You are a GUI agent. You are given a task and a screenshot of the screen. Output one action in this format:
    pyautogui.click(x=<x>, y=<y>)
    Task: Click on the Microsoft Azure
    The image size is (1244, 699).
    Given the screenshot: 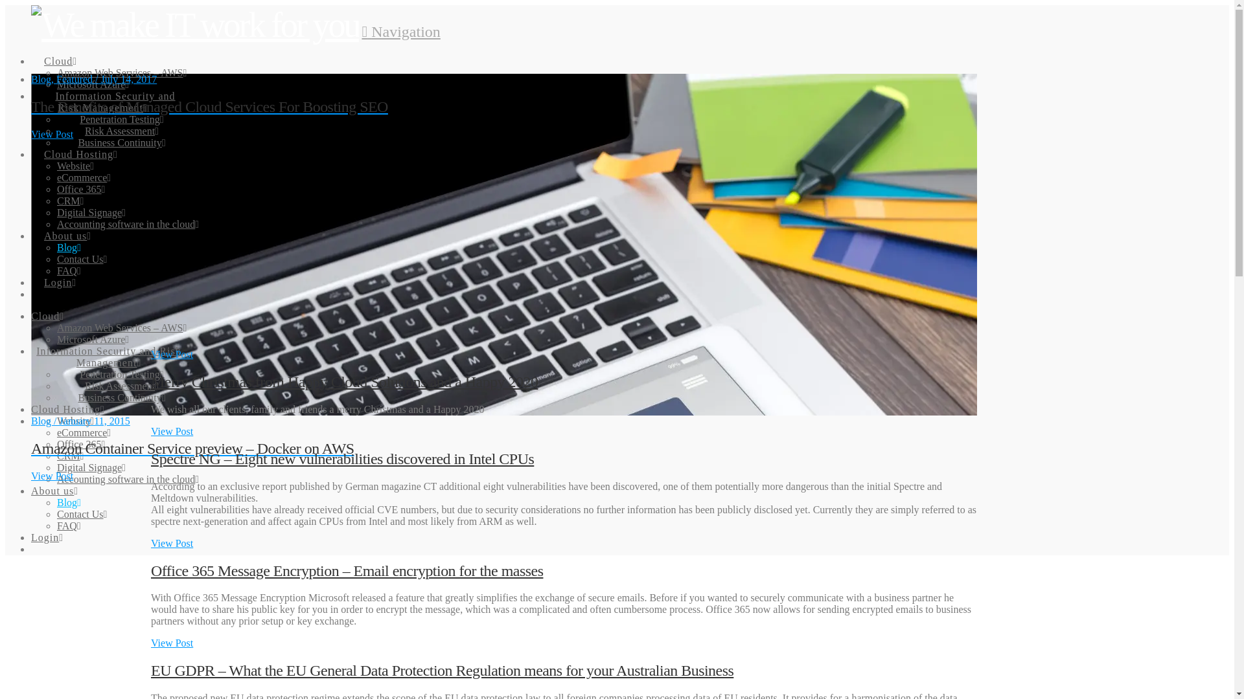 What is the action you would take?
    pyautogui.click(x=93, y=84)
    